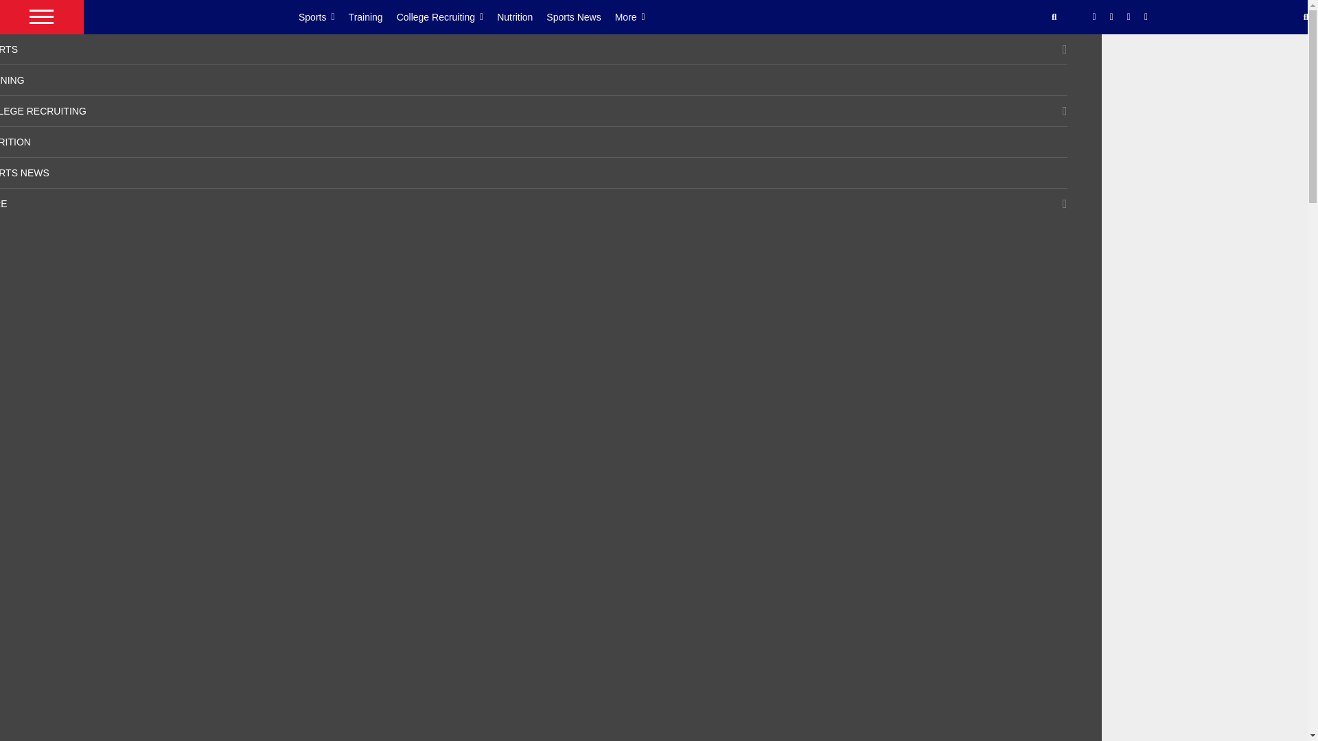 Image resolution: width=1318 pixels, height=741 pixels. Describe the element at coordinates (324, 16) in the screenshot. I see `Sports` at that location.